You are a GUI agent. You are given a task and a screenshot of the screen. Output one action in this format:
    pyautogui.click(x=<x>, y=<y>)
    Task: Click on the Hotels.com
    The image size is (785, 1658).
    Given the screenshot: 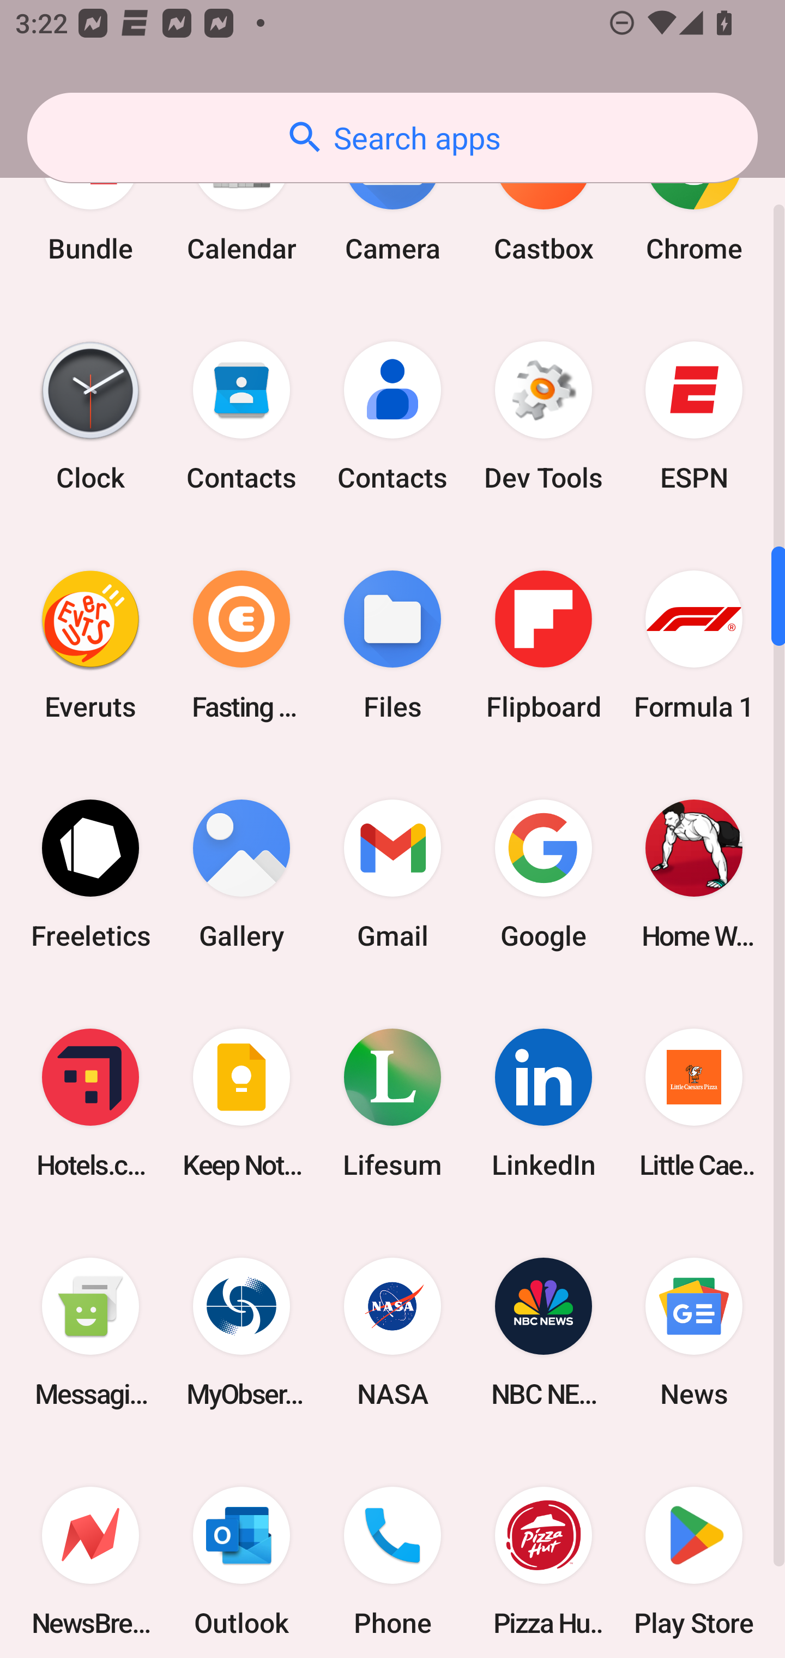 What is the action you would take?
    pyautogui.click(x=90, y=1103)
    